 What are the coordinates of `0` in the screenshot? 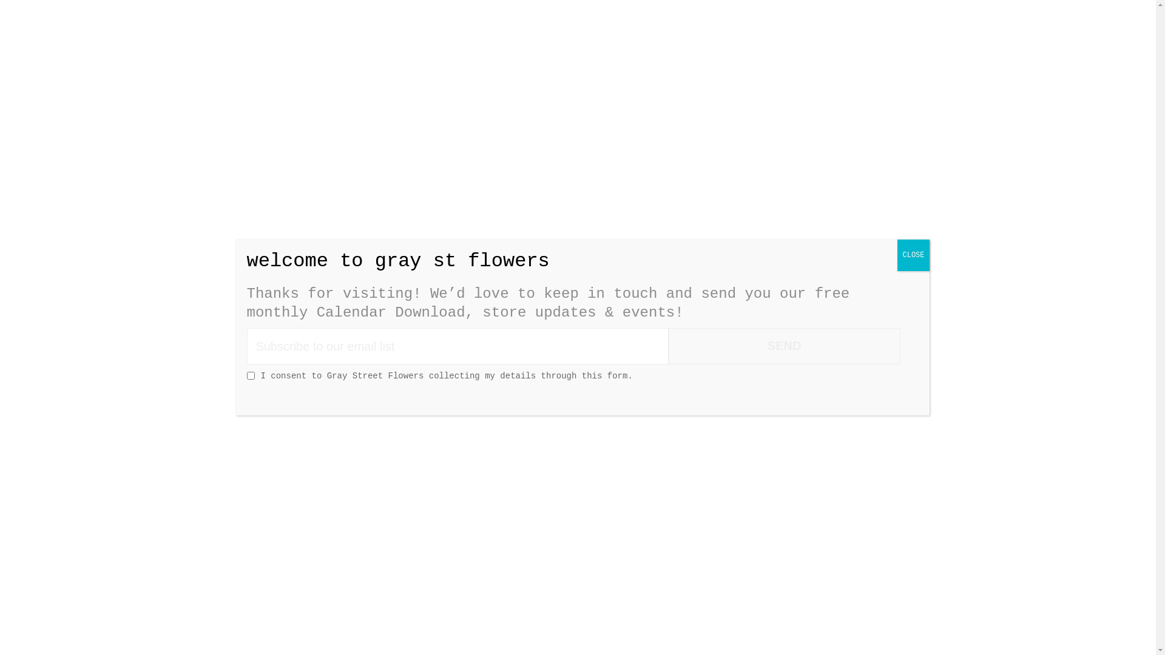 It's located at (883, 97).